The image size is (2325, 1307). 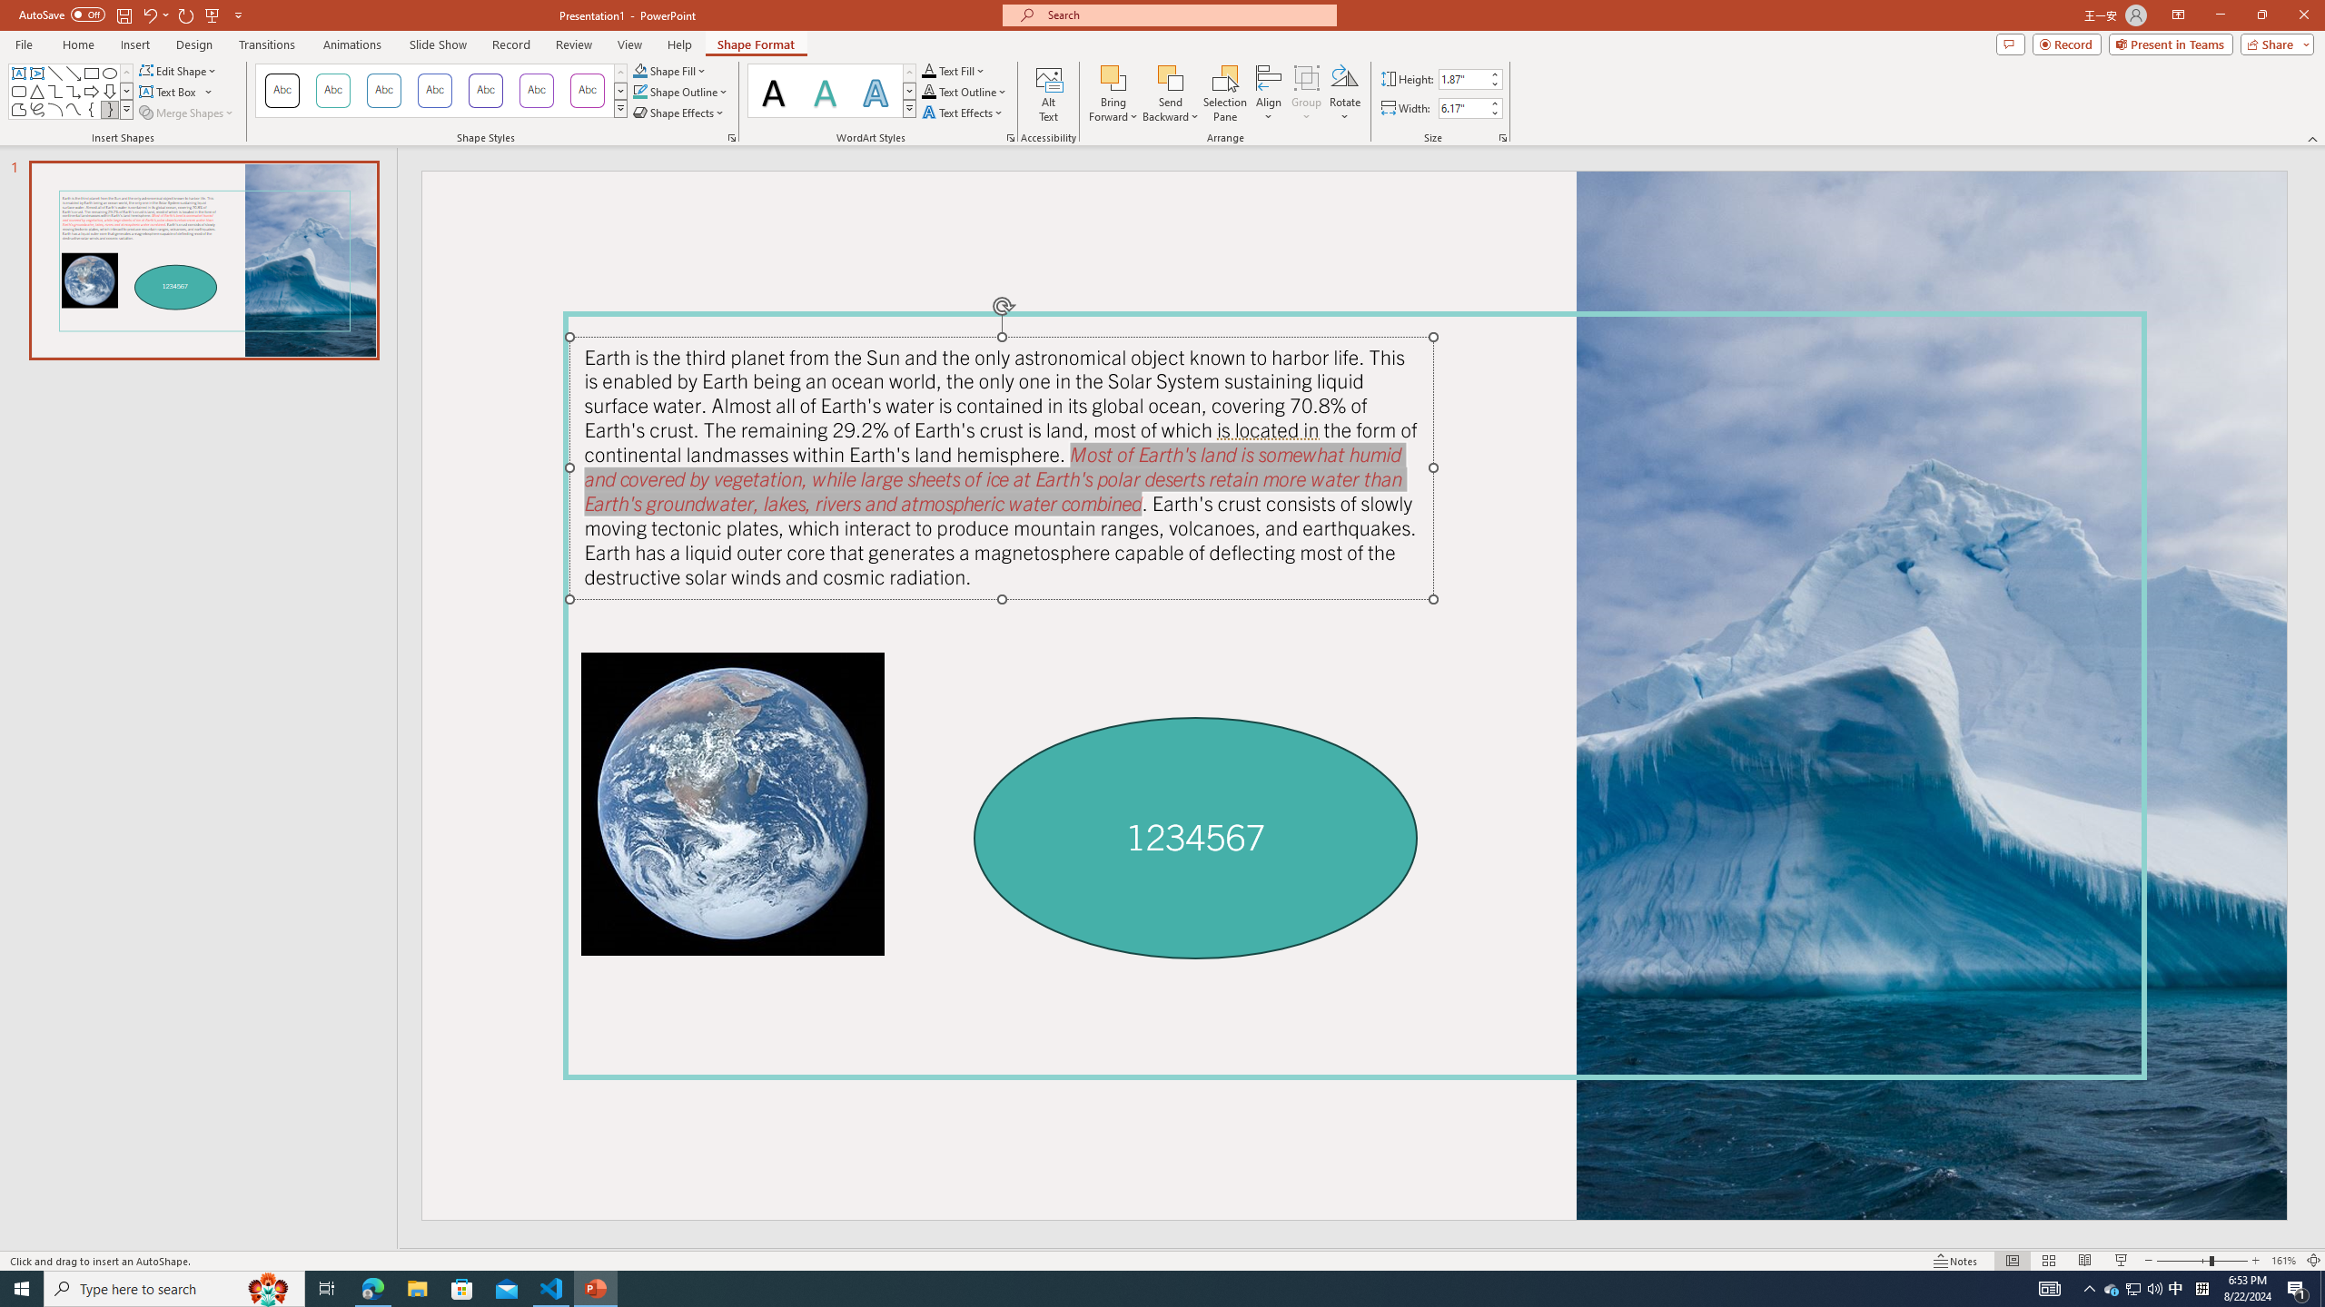 What do you see at coordinates (537, 91) in the screenshot?
I see `Colored Outline - Purple, Accent 5` at bounding box center [537, 91].